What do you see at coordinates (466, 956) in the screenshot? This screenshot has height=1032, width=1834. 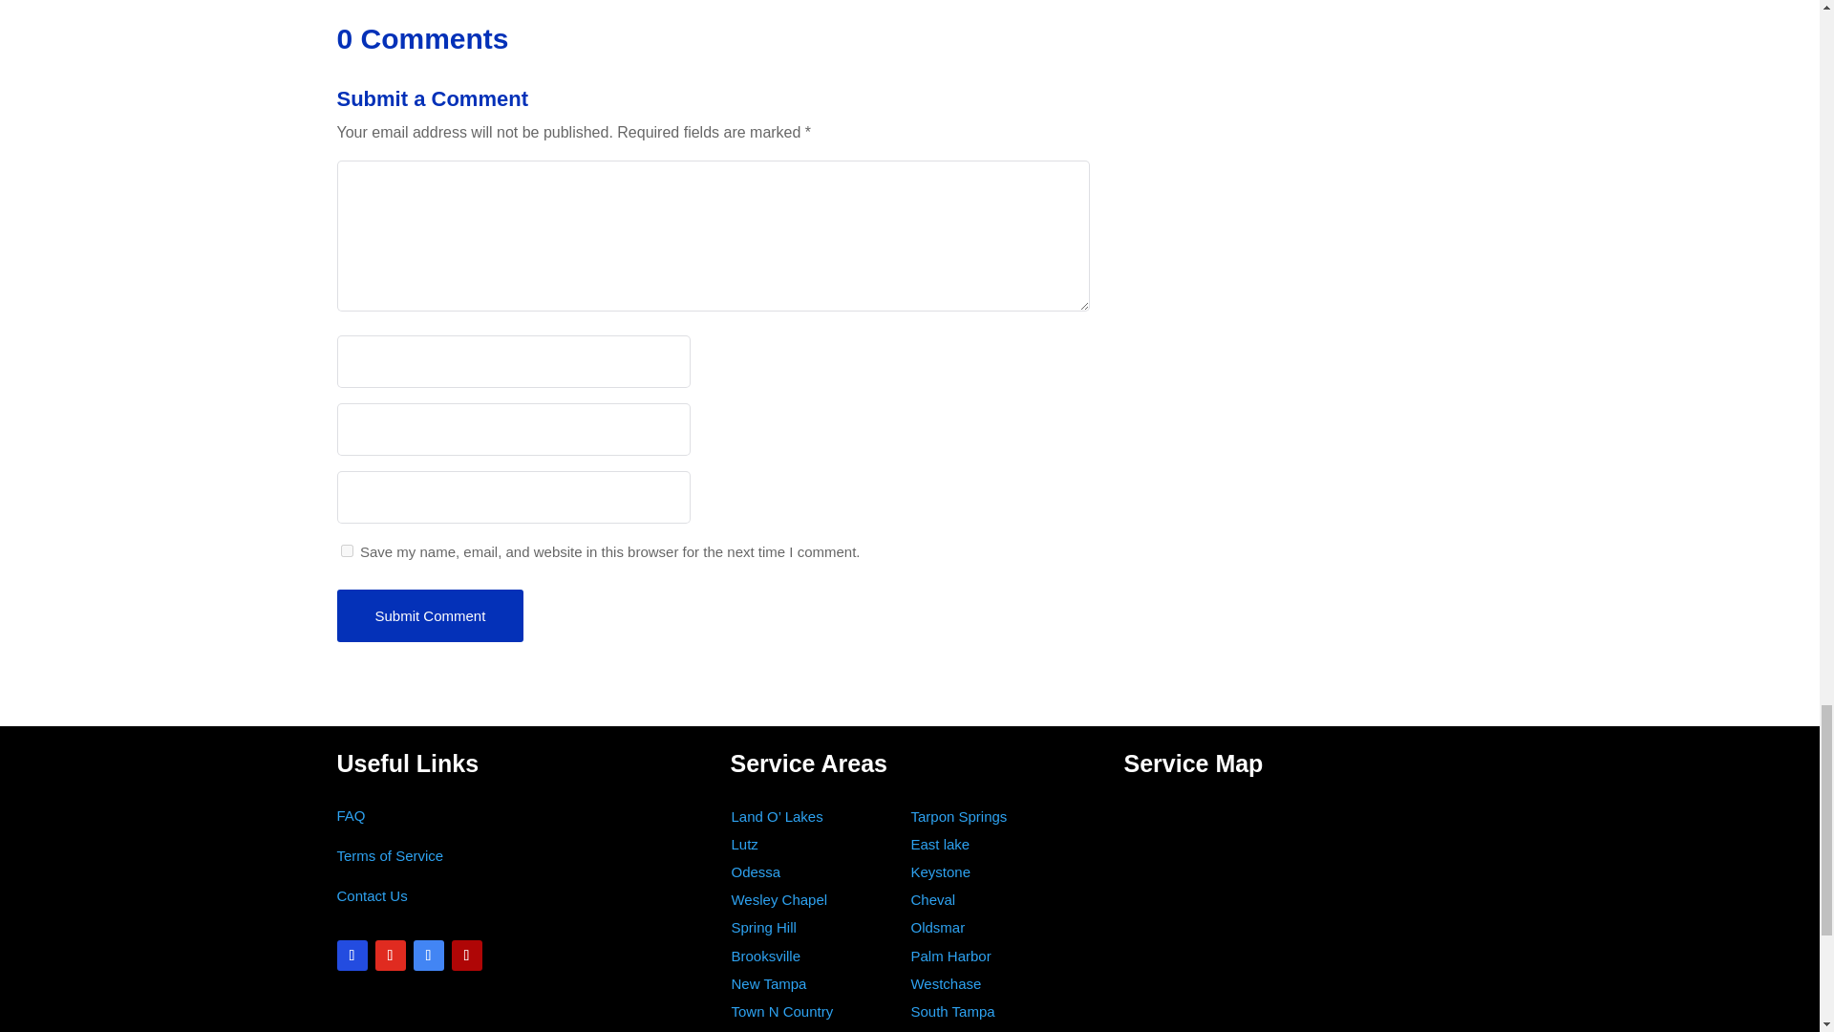 I see `Follow on Yelp` at bounding box center [466, 956].